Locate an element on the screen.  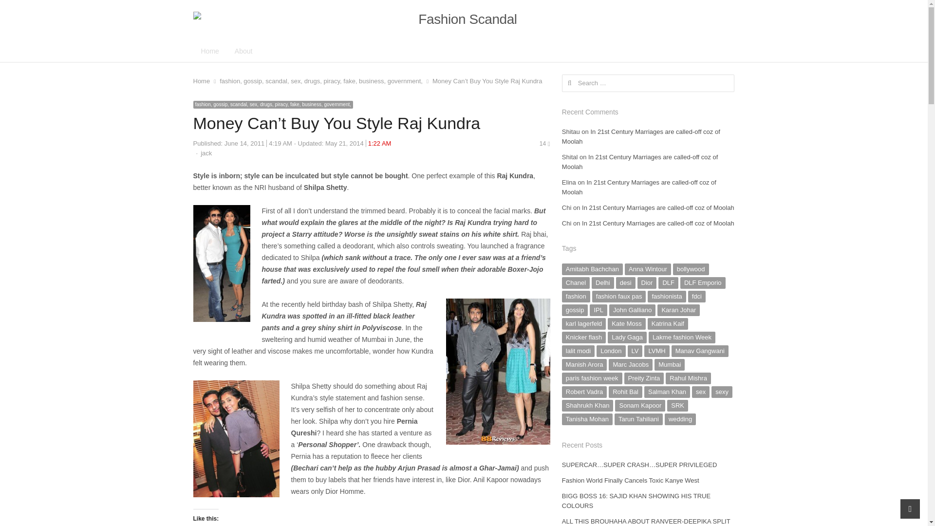
Home is located at coordinates (201, 81).